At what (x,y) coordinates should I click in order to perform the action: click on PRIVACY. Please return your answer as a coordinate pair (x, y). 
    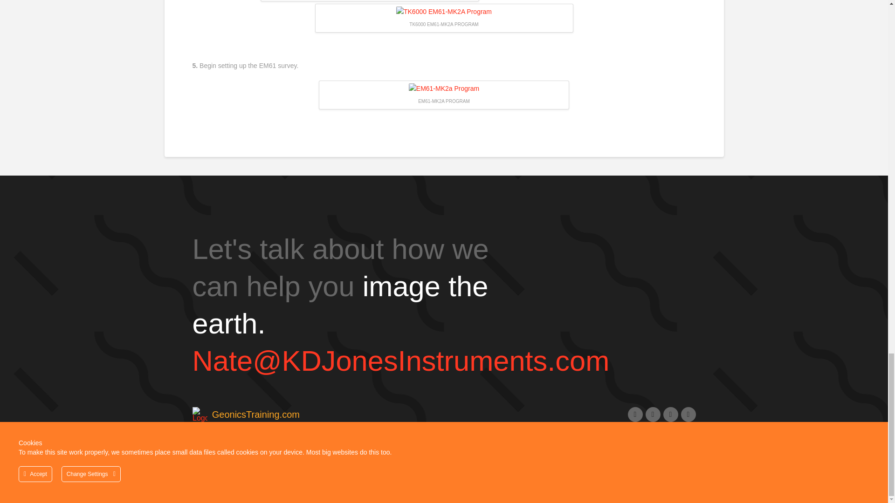
    Looking at the image, I should click on (286, 490).